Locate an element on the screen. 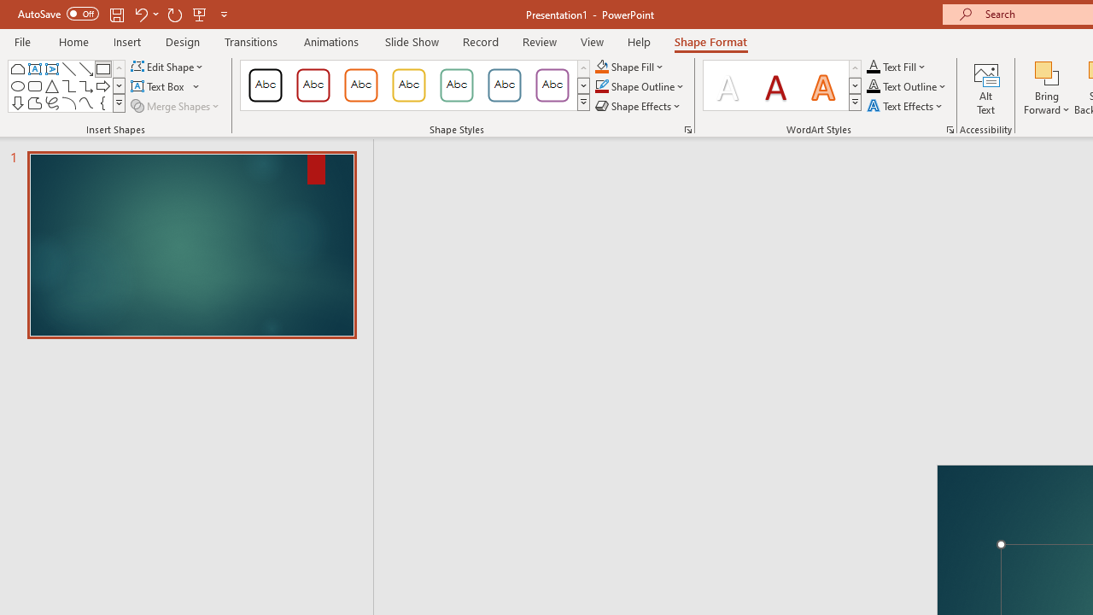 This screenshot has width=1093, height=615. AutomationID: ShapeStylesGallery is located at coordinates (415, 85).